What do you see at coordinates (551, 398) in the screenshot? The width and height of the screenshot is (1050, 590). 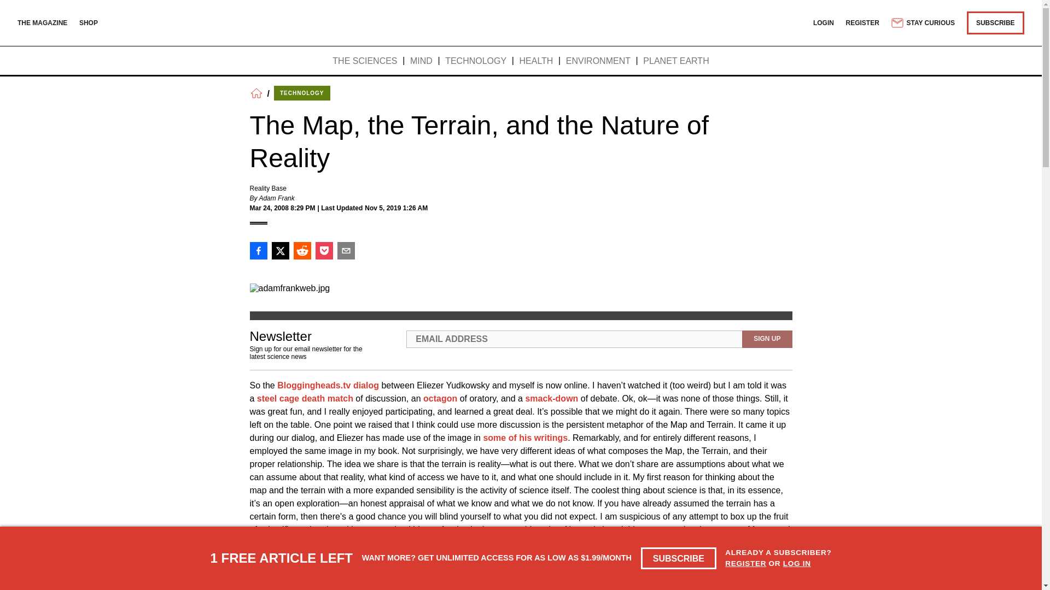 I see `smack-down` at bounding box center [551, 398].